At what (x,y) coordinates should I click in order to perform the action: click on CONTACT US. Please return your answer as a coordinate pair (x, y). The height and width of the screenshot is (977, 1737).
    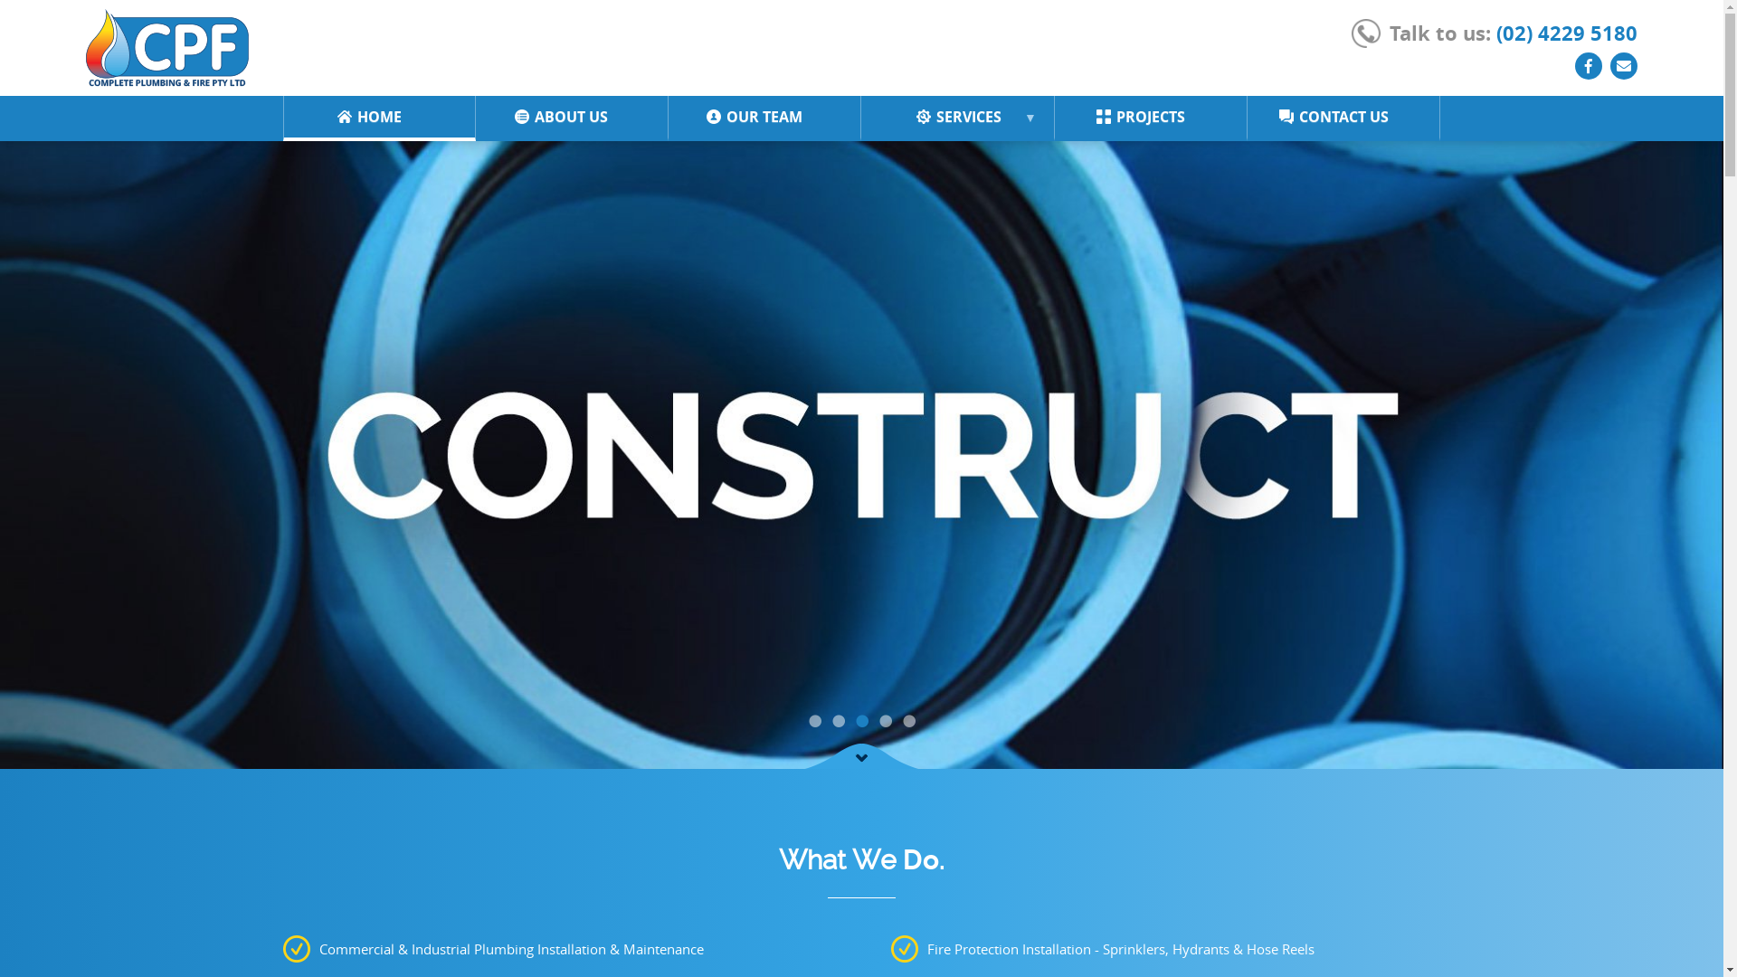
    Looking at the image, I should click on (1344, 117).